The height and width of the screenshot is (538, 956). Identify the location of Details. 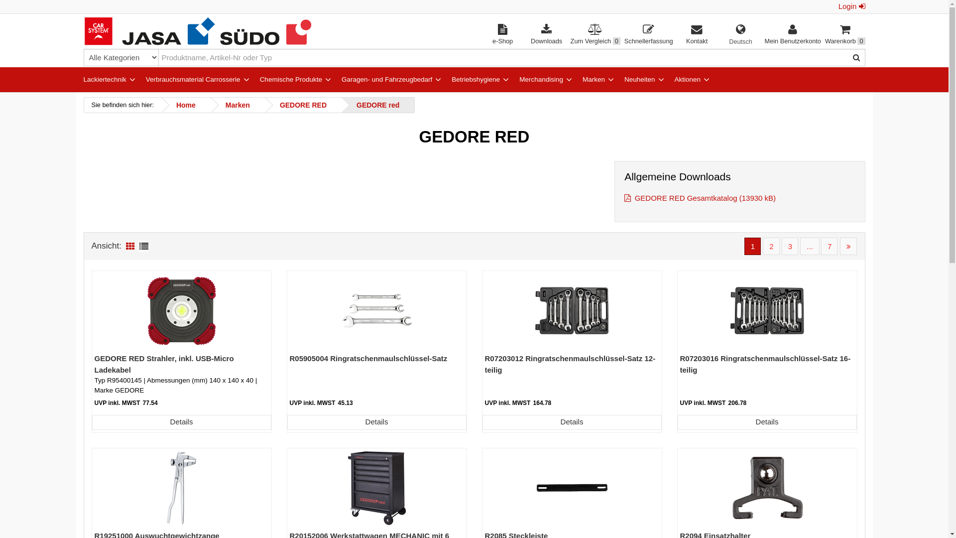
(376, 422).